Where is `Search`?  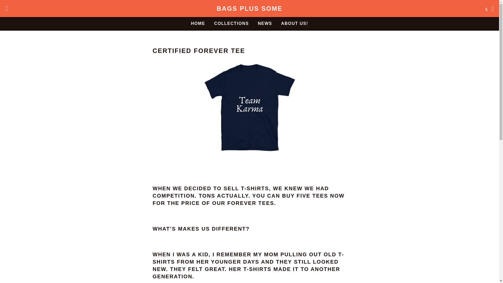 Search is located at coordinates (485, 8).